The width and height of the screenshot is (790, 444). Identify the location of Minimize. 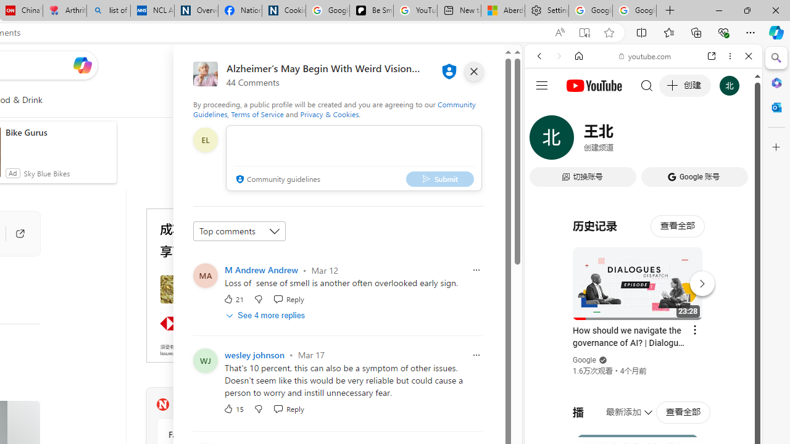
(718, 10).